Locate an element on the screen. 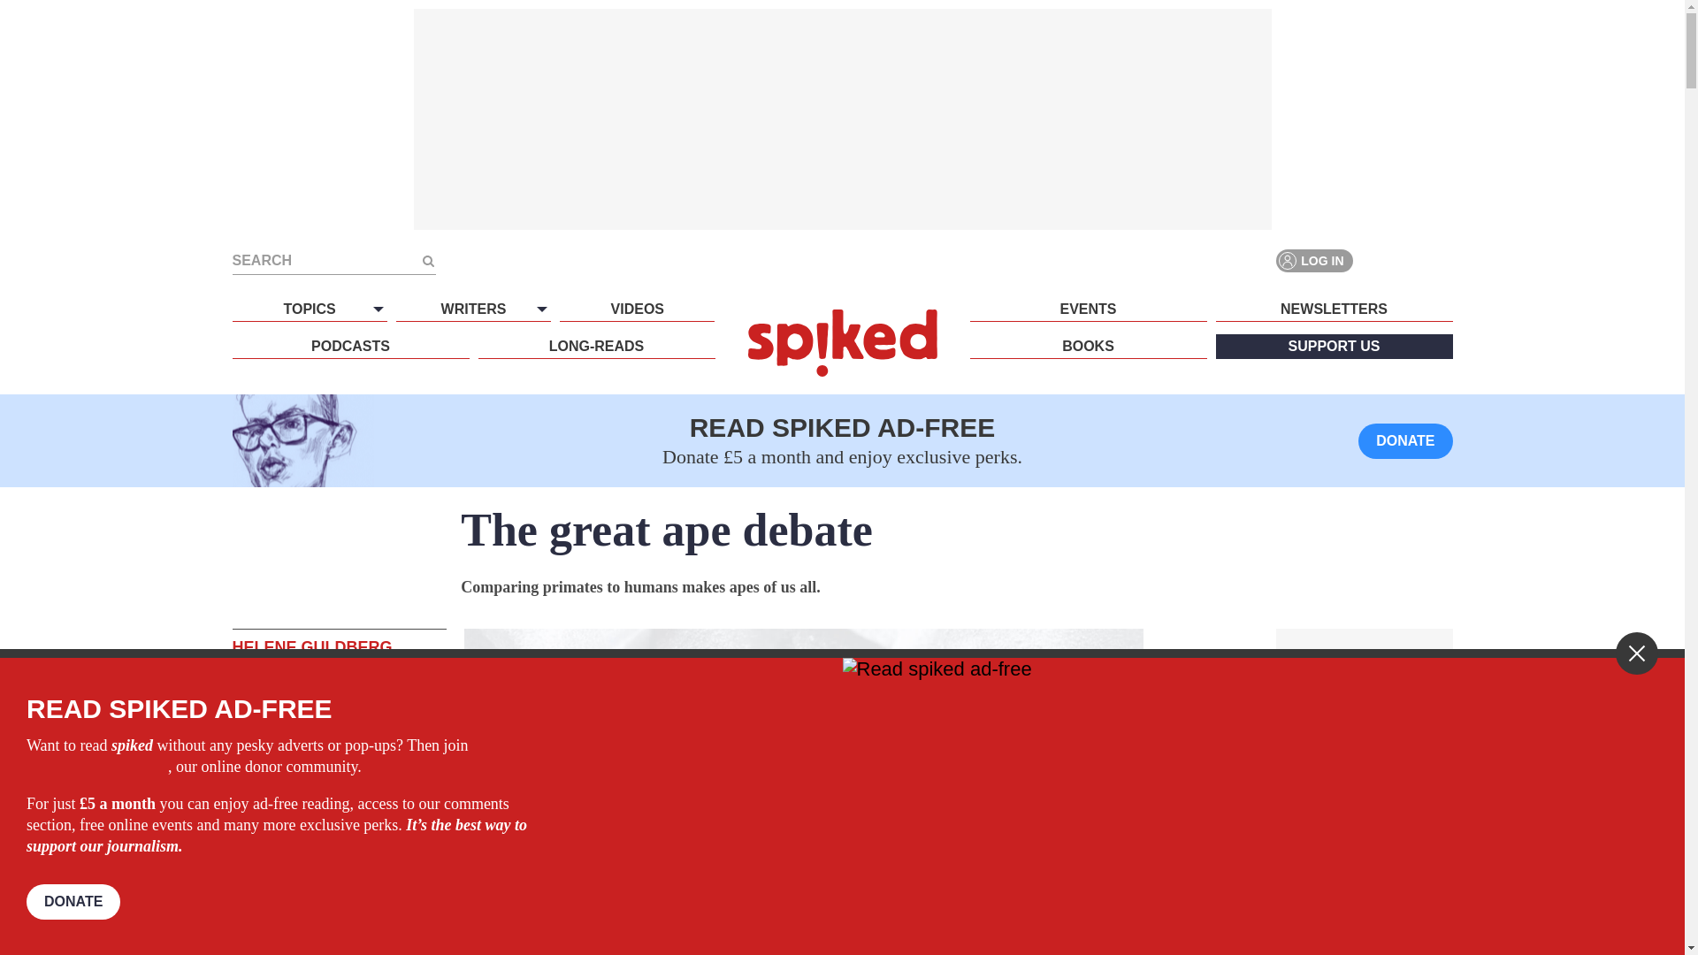  NEWSLETTERS is located at coordinates (1334, 309).